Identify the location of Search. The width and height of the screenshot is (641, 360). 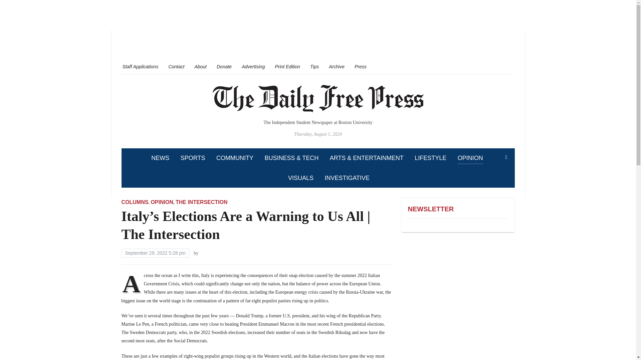
(506, 157).